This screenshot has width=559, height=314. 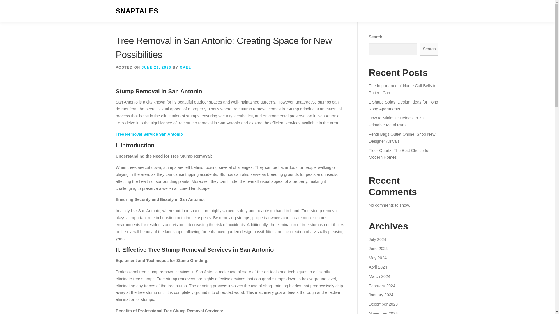 I want to click on Fendi Bags Outlet Online: Shop New Designer Arrivals, so click(x=402, y=138).